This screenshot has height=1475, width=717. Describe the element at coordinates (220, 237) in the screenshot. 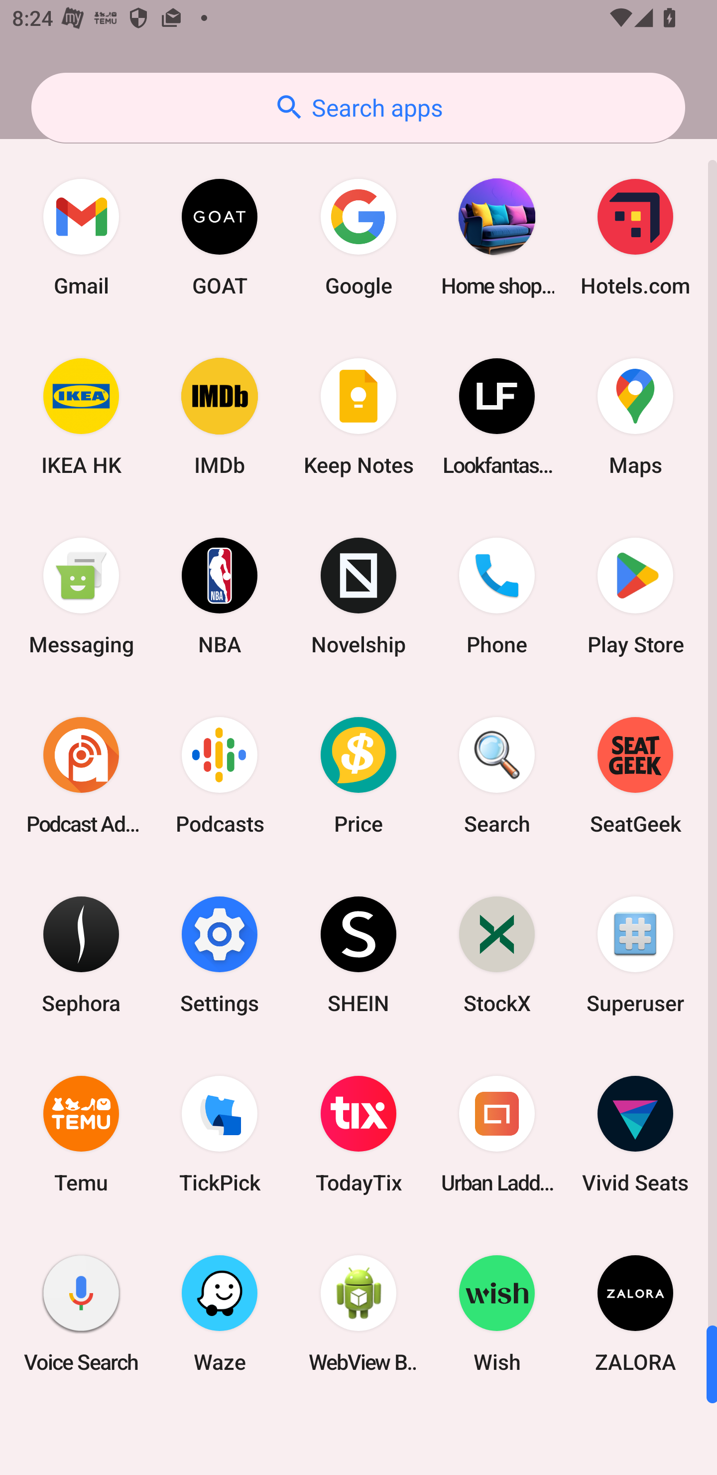

I see `GOAT` at that location.